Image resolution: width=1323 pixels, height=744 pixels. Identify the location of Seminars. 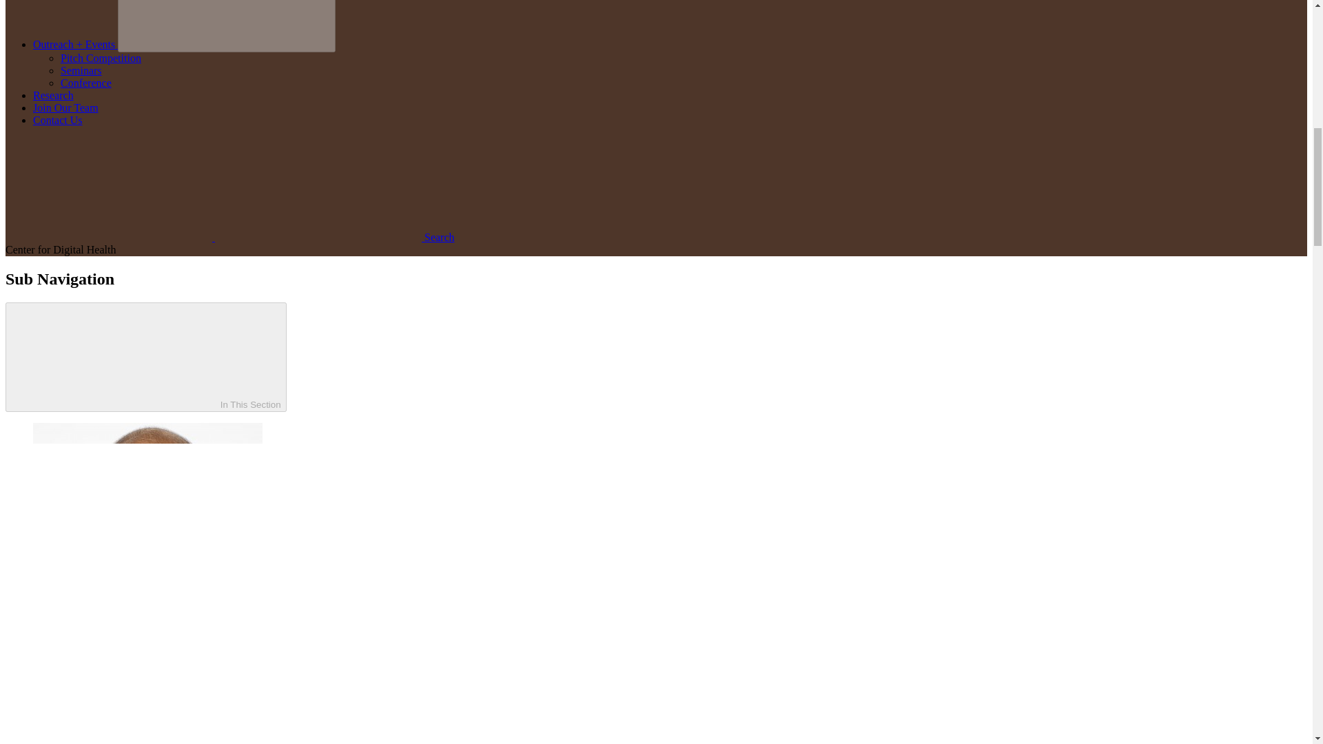
(81, 70).